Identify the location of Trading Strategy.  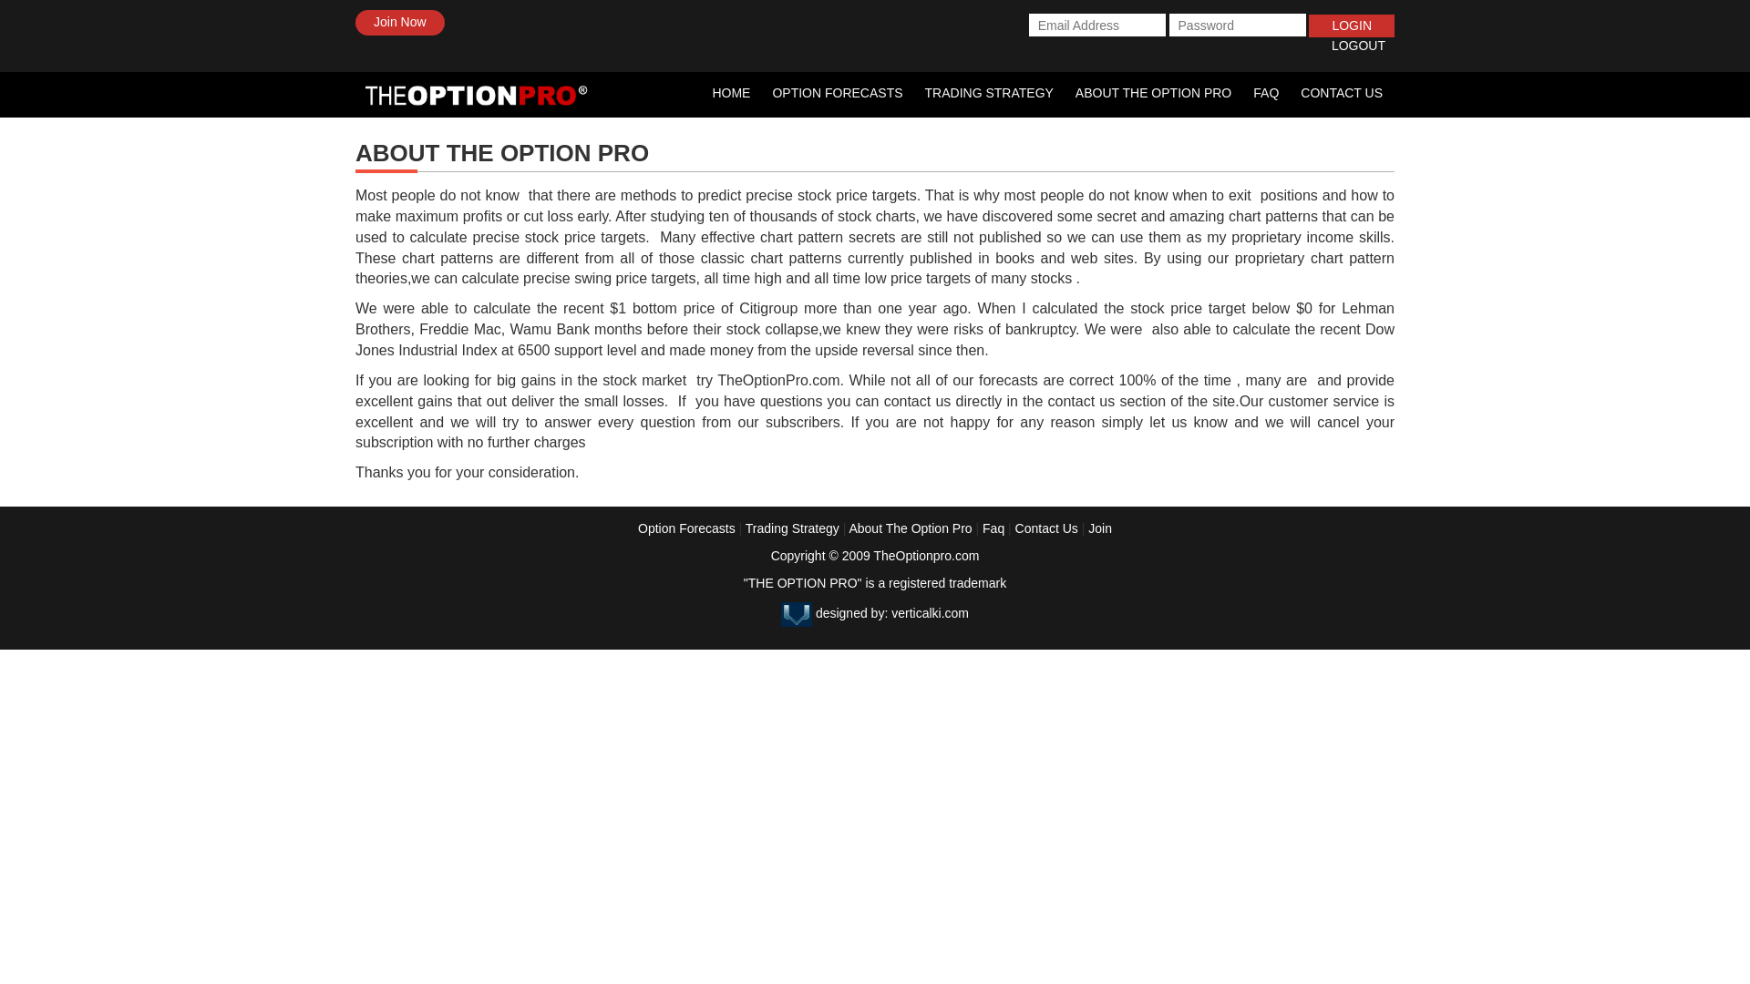
(792, 528).